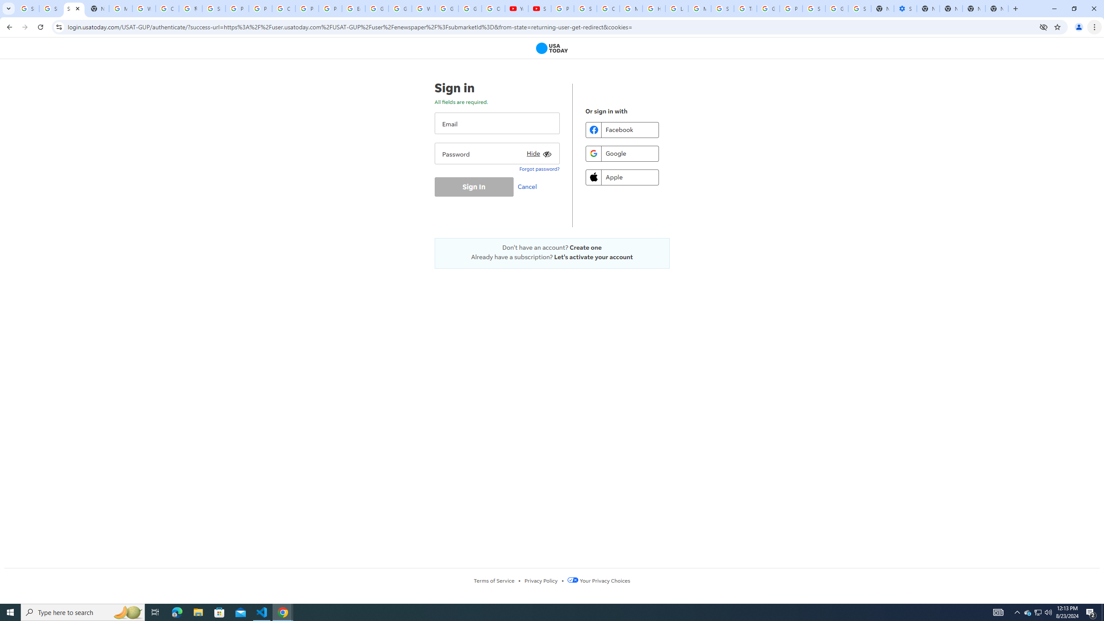 The image size is (1104, 621). I want to click on Third-party cookies blocked, so click(1044, 27).